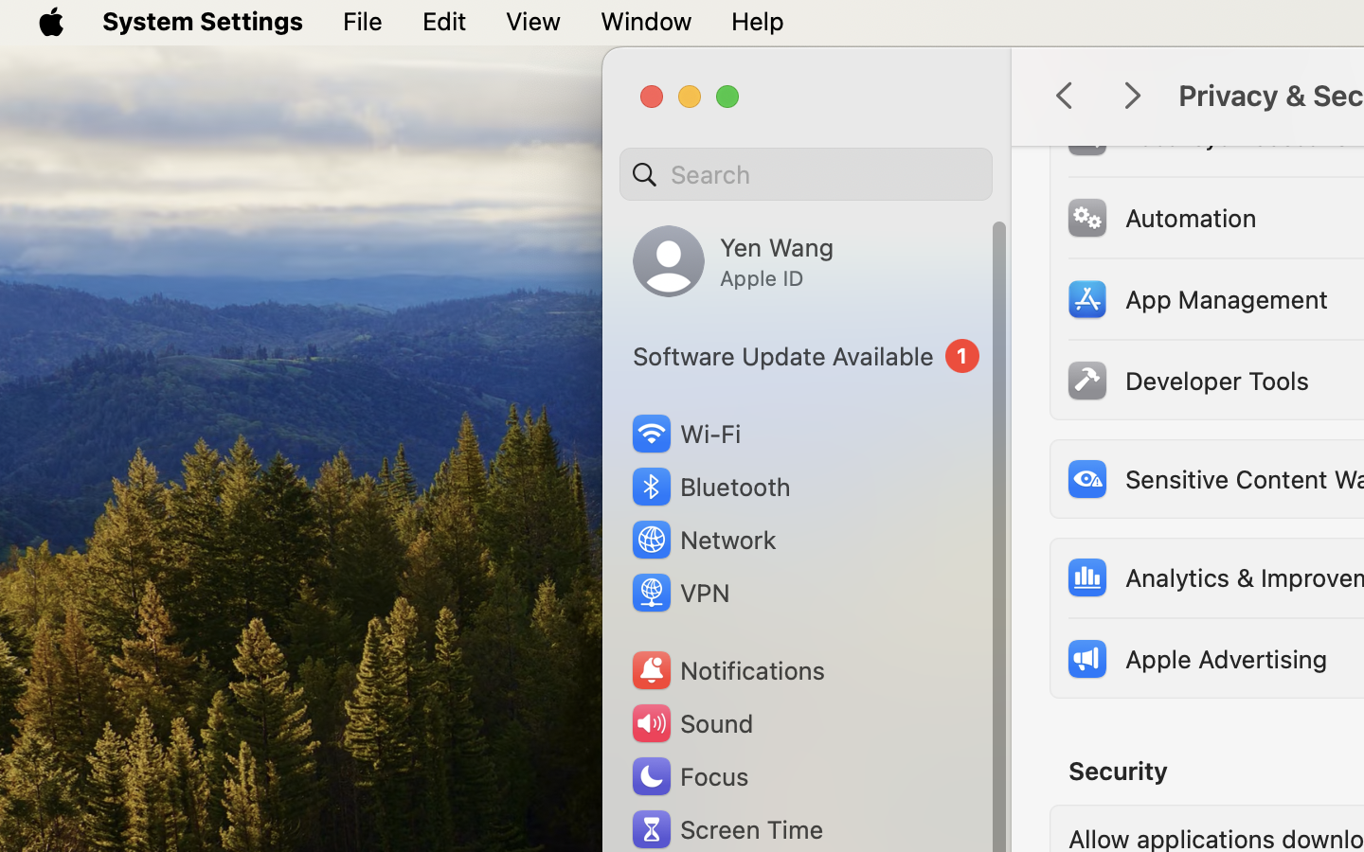 Image resolution: width=1364 pixels, height=852 pixels. Describe the element at coordinates (727, 670) in the screenshot. I see `Notifications` at that location.